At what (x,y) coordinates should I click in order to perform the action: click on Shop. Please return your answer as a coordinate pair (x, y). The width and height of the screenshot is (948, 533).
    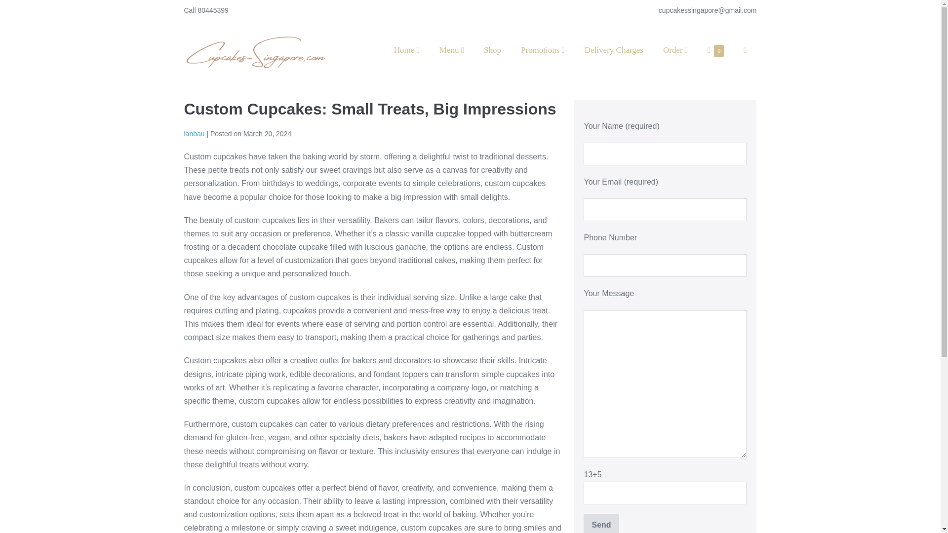
    Looking at the image, I should click on (492, 50).